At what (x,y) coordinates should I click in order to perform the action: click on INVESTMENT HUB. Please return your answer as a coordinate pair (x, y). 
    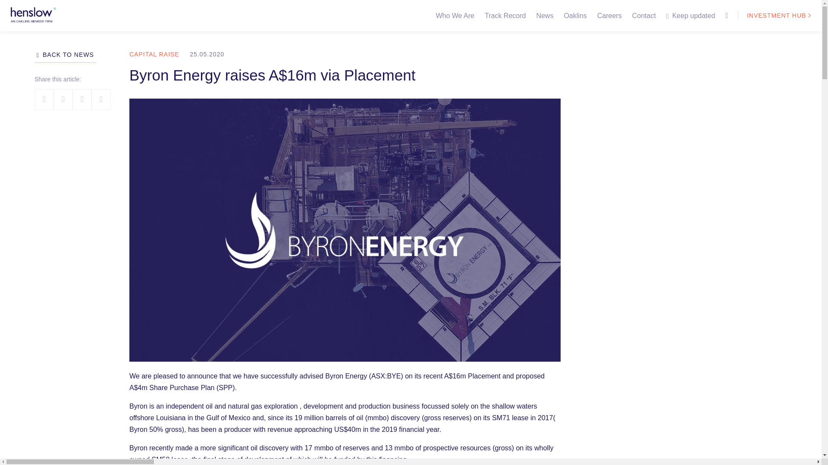
    Looking at the image, I should click on (774, 15).